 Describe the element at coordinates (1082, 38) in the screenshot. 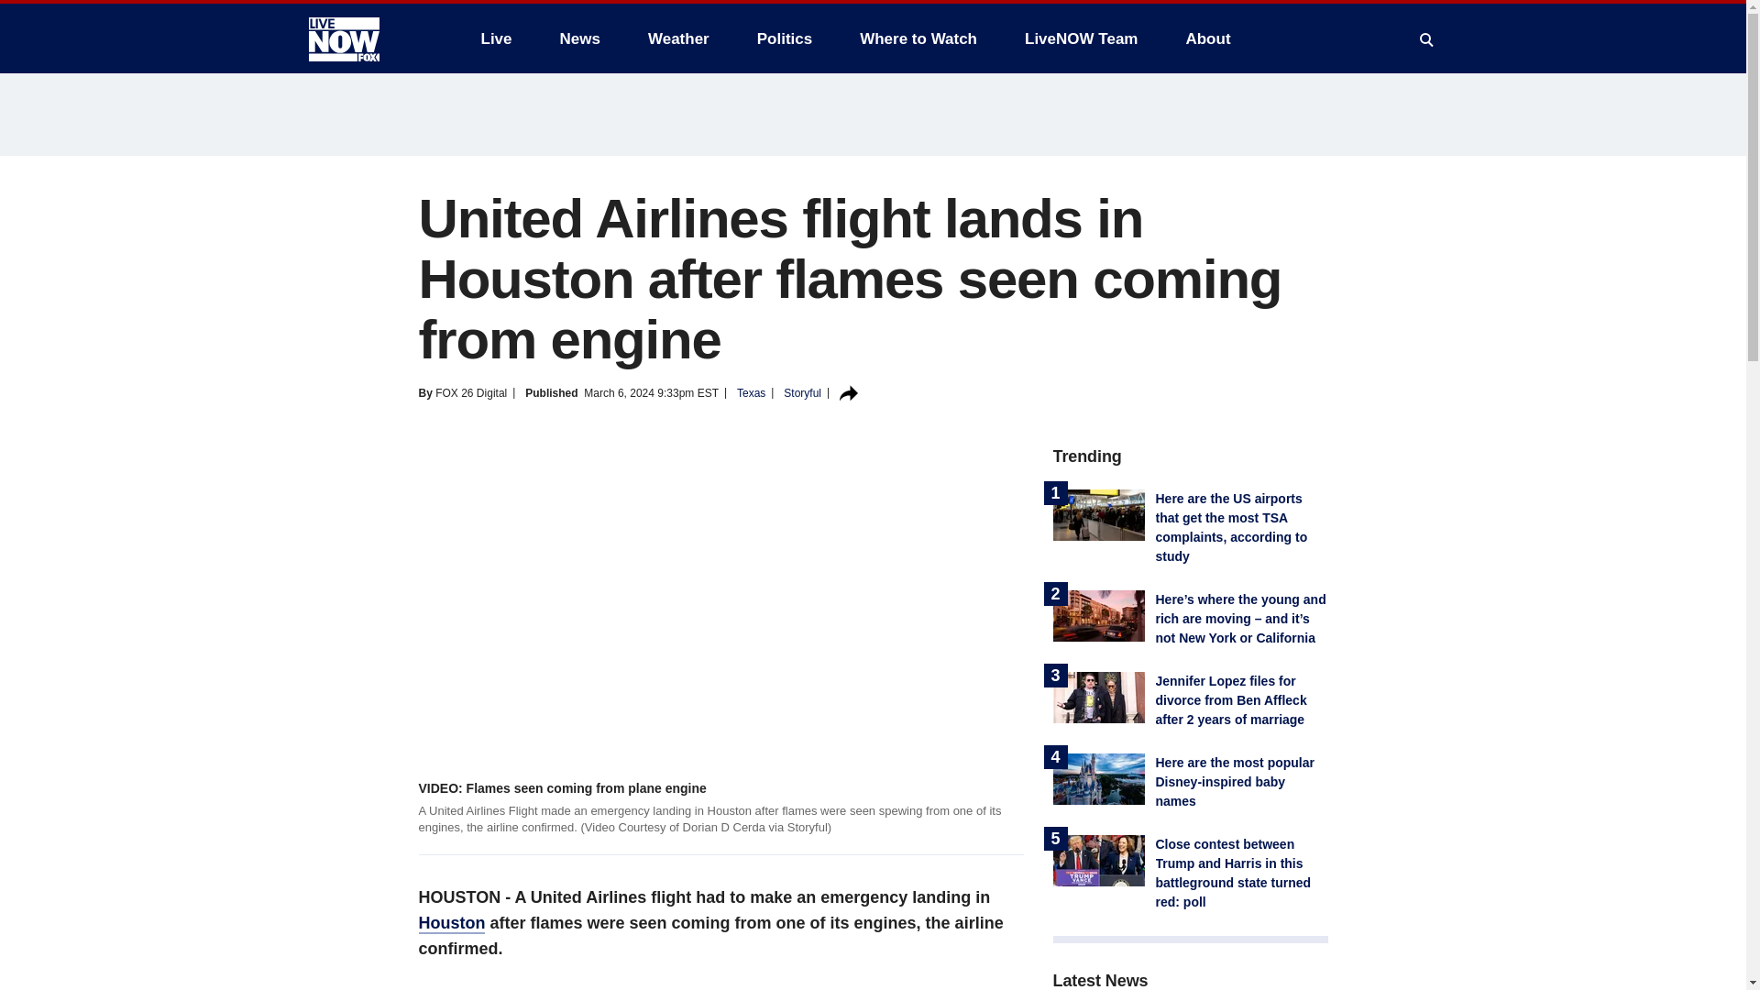

I see `LiveNOW Team` at that location.